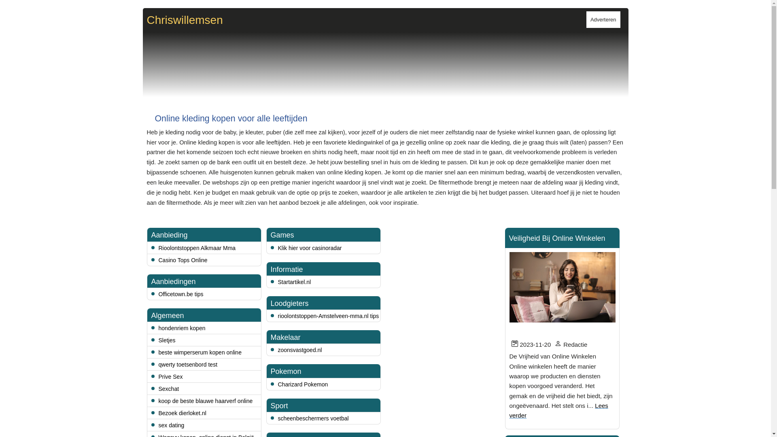  I want to click on koop de beste blauwe haarverf online, so click(206, 401).